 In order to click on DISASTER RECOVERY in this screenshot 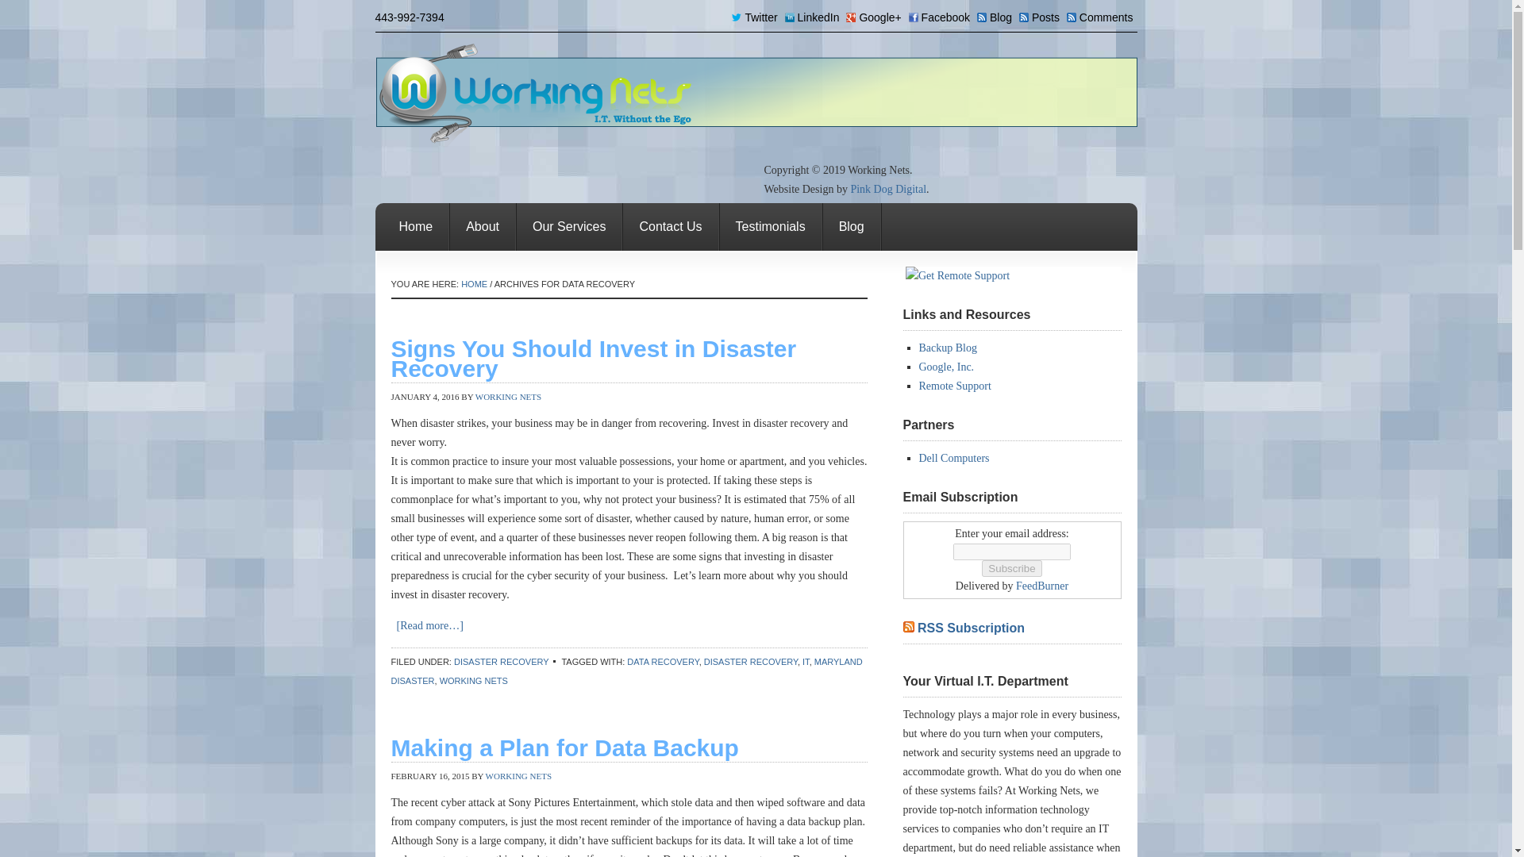, I will do `click(502, 662)`.